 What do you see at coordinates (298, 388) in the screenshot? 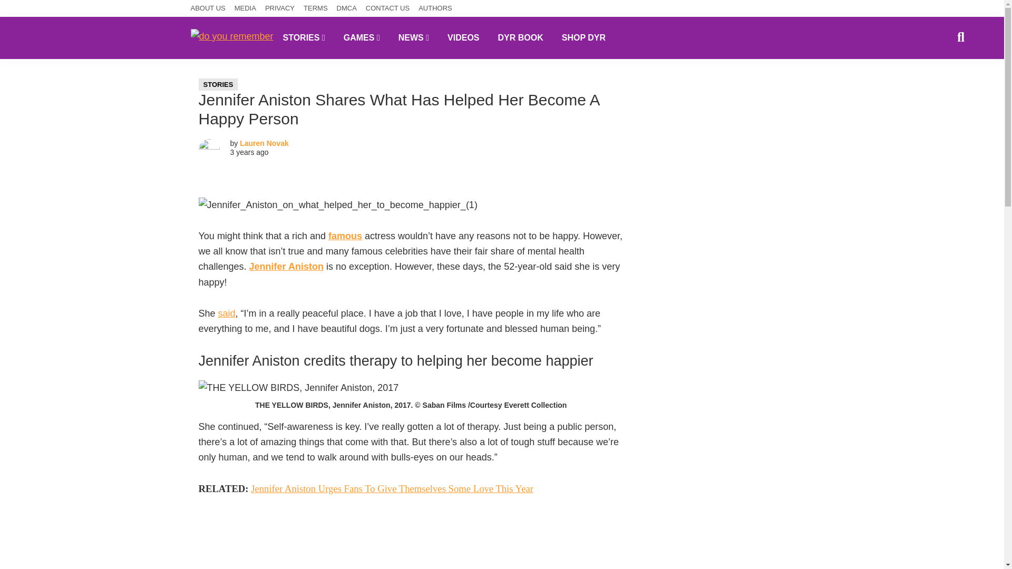
I see `jennifer` at bounding box center [298, 388].